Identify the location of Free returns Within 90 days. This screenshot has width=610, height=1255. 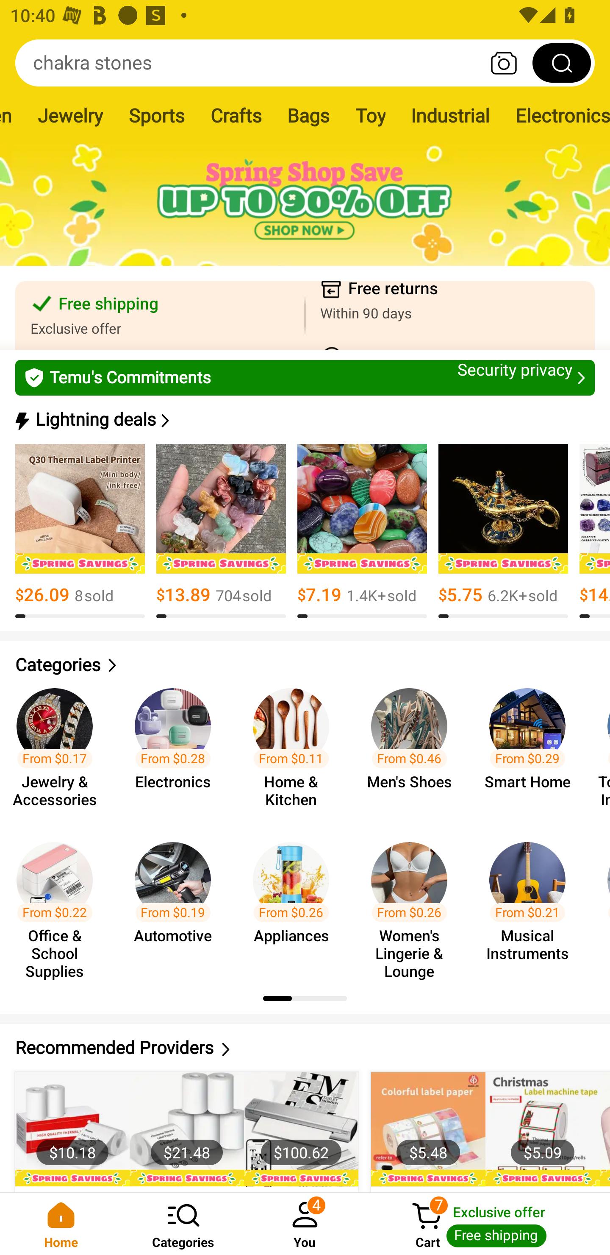
(450, 315).